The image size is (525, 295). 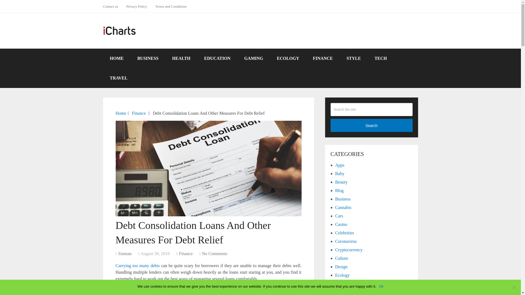 I want to click on HOME, so click(x=116, y=58).